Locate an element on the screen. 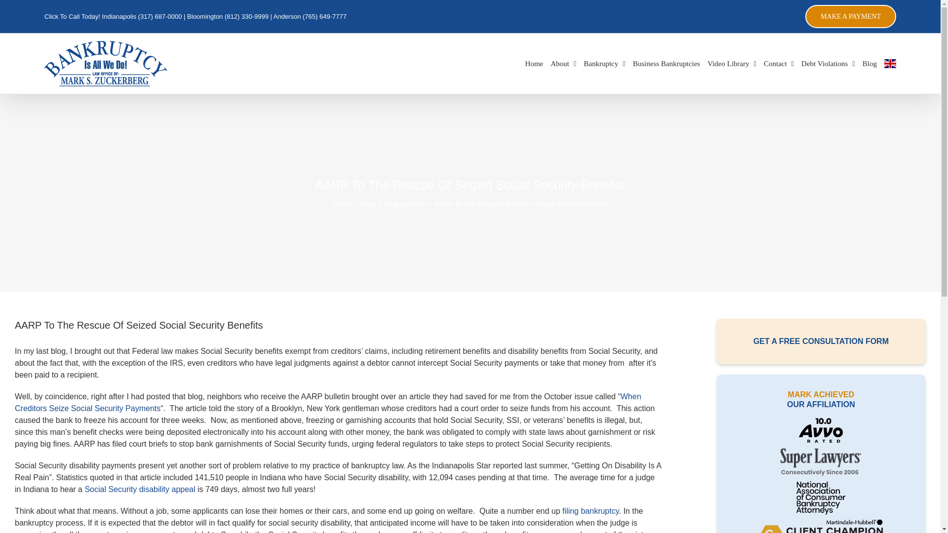 The height and width of the screenshot is (533, 948). Make a Payment is located at coordinates (850, 16).